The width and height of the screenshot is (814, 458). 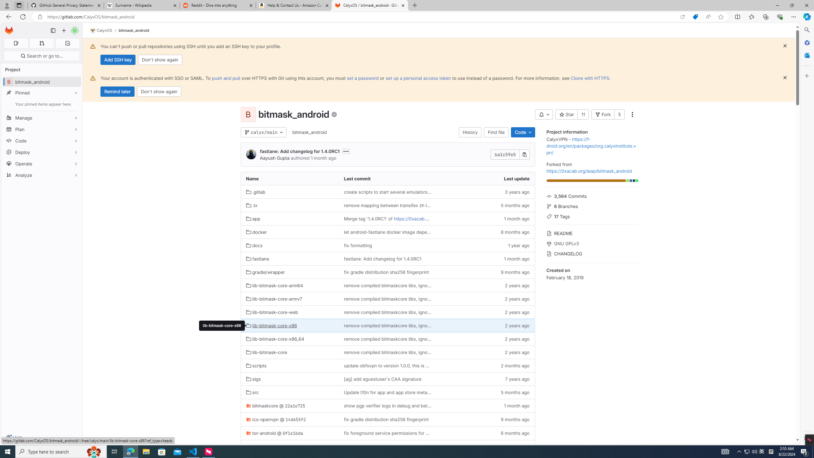 What do you see at coordinates (289, 191) in the screenshot?
I see `.gitlab` at bounding box center [289, 191].